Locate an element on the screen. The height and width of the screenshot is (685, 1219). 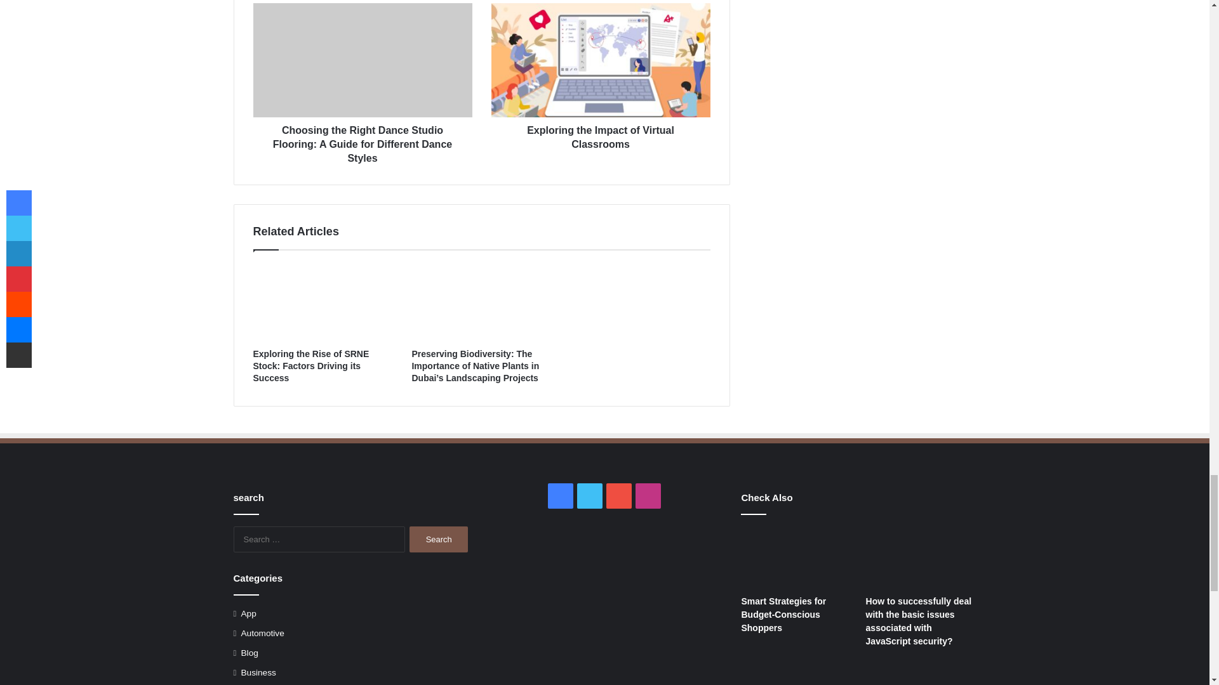
Search is located at coordinates (439, 539).